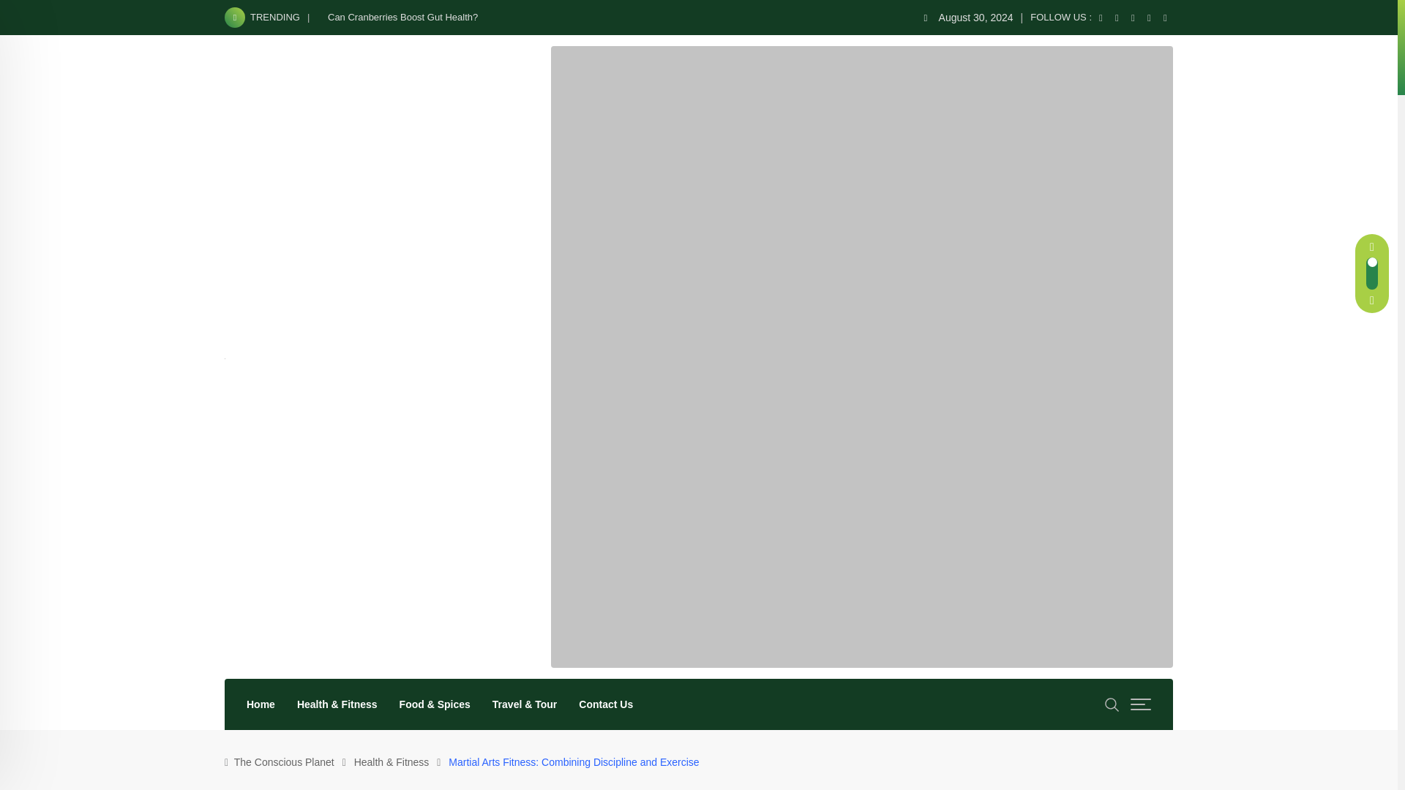 Image resolution: width=1405 pixels, height=790 pixels. I want to click on Can Cranberries Boost Gut Health?, so click(402, 18).